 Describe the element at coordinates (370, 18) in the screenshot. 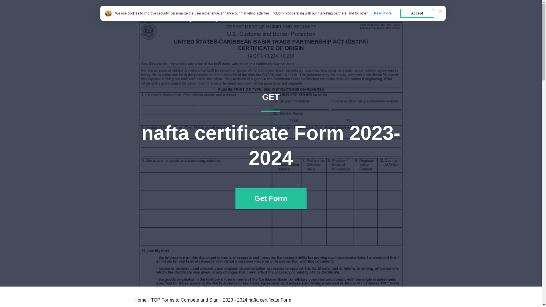

I see `Home` at that location.